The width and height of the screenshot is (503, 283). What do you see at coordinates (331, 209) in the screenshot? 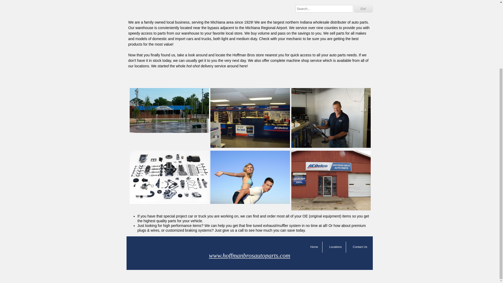
I see `Hoffmans Elkhart South` at bounding box center [331, 209].